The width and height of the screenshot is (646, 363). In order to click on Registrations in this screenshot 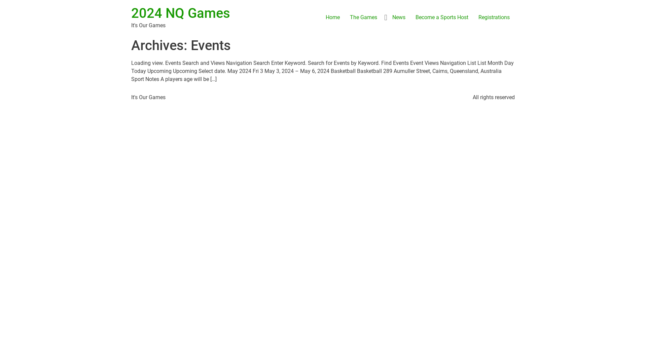, I will do `click(494, 17)`.